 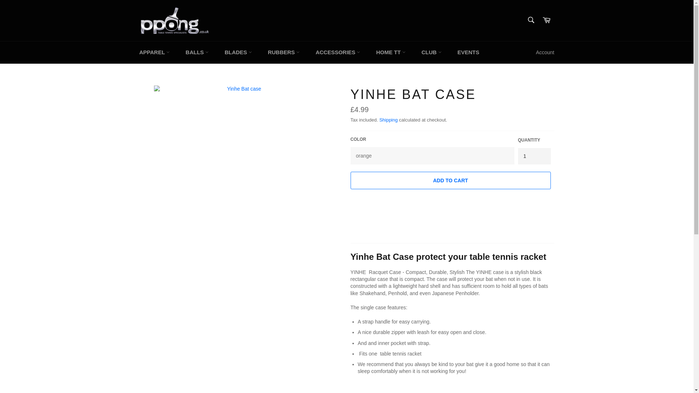 I want to click on 1, so click(x=534, y=156).